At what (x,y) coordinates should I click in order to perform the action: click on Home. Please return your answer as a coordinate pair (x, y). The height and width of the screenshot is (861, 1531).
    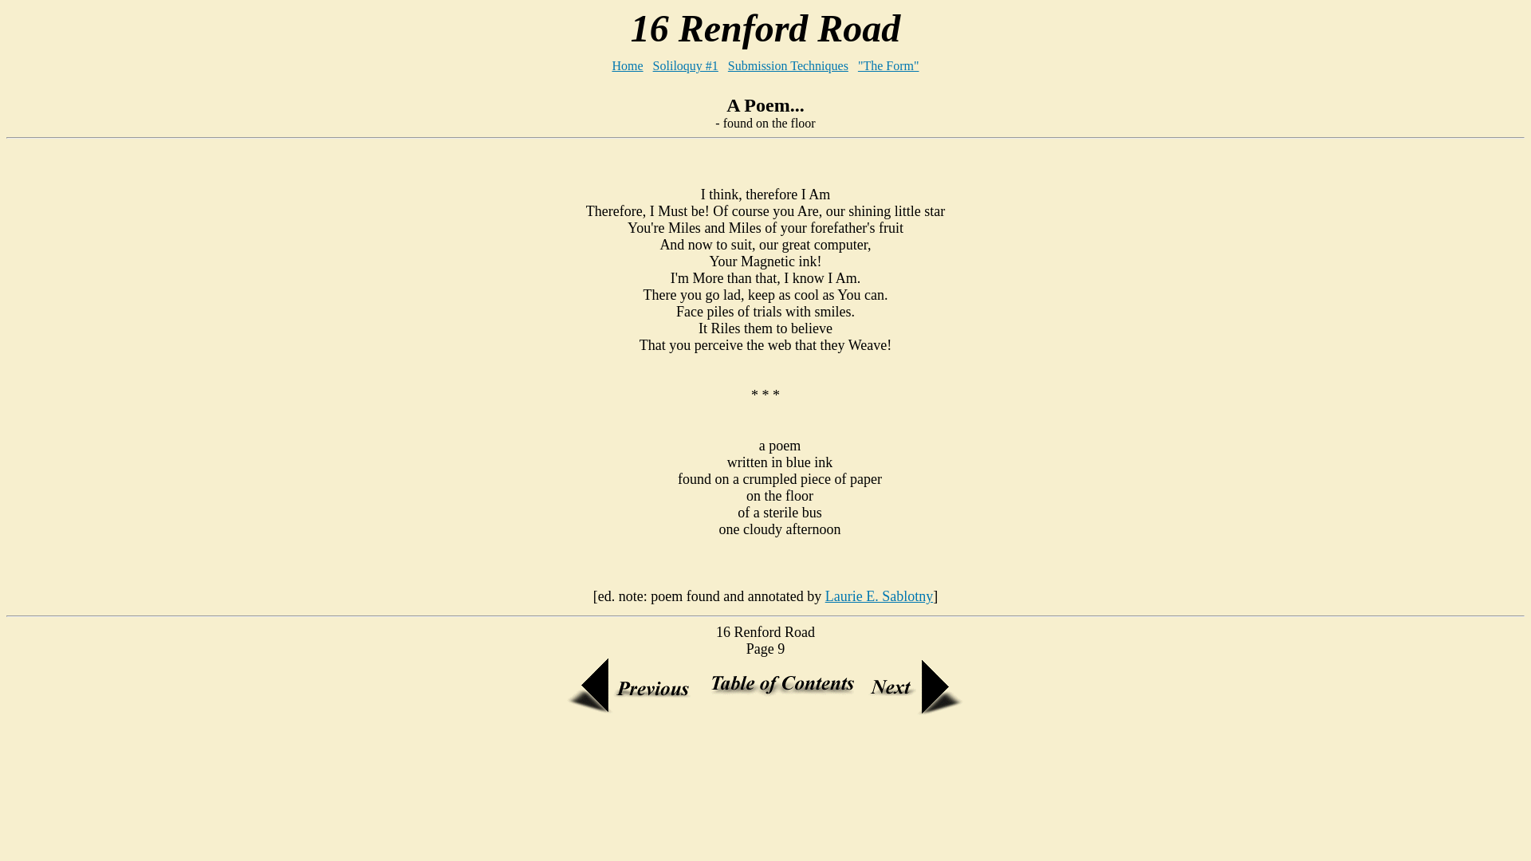
    Looking at the image, I should click on (628, 65).